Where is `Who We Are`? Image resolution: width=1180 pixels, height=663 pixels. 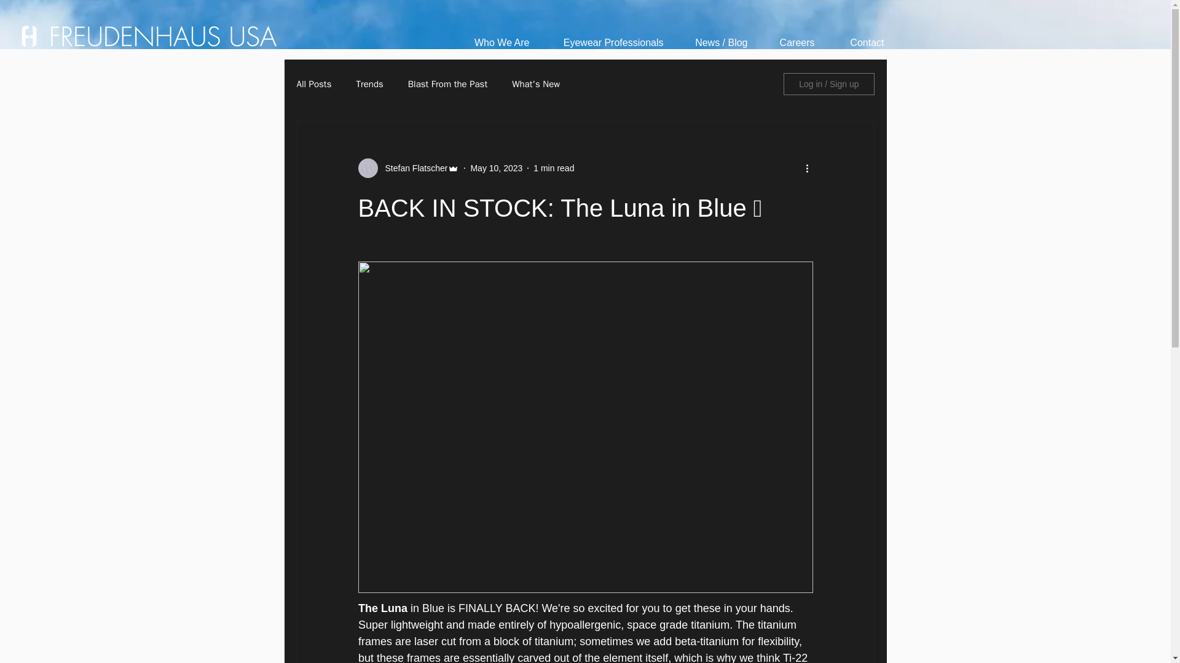 Who We Are is located at coordinates (494, 42).